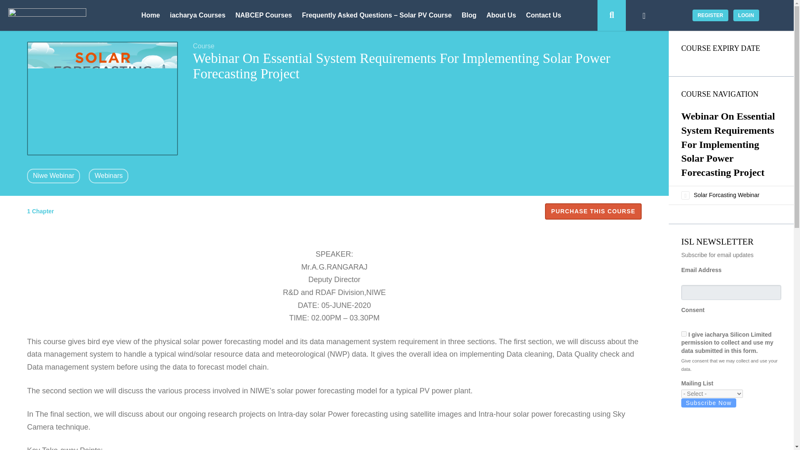 The width and height of the screenshot is (800, 450). Describe the element at coordinates (726, 195) in the screenshot. I see `Solar Forcasting Webinar` at that location.